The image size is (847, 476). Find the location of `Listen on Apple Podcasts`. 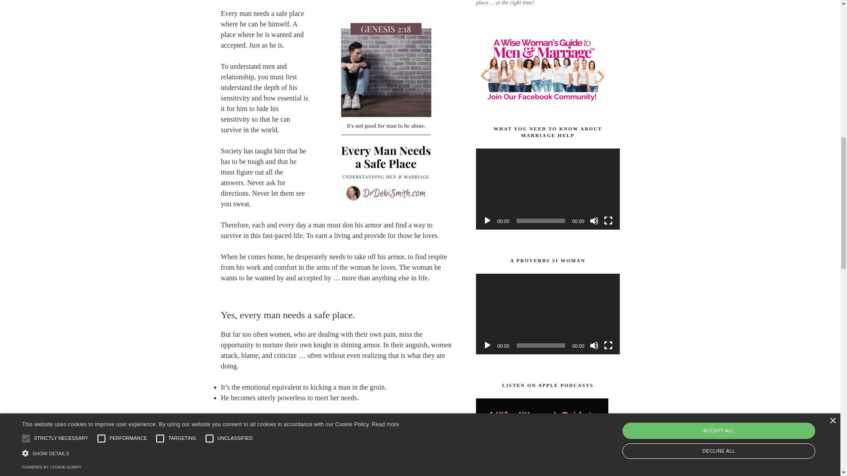

Listen on Apple Podcasts is located at coordinates (542, 437).